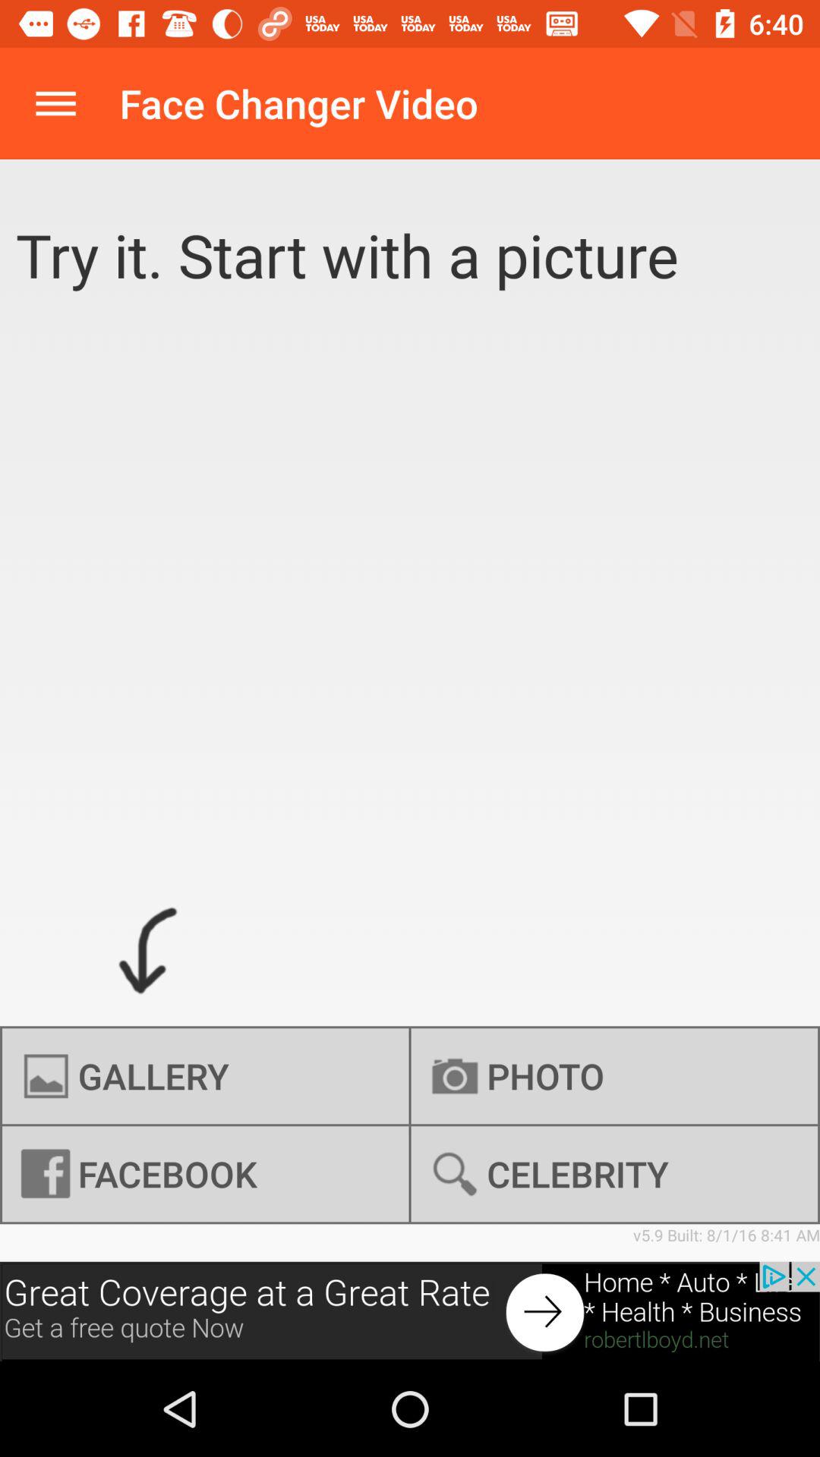 This screenshot has width=820, height=1457. What do you see at coordinates (56, 103) in the screenshot?
I see `show app options` at bounding box center [56, 103].